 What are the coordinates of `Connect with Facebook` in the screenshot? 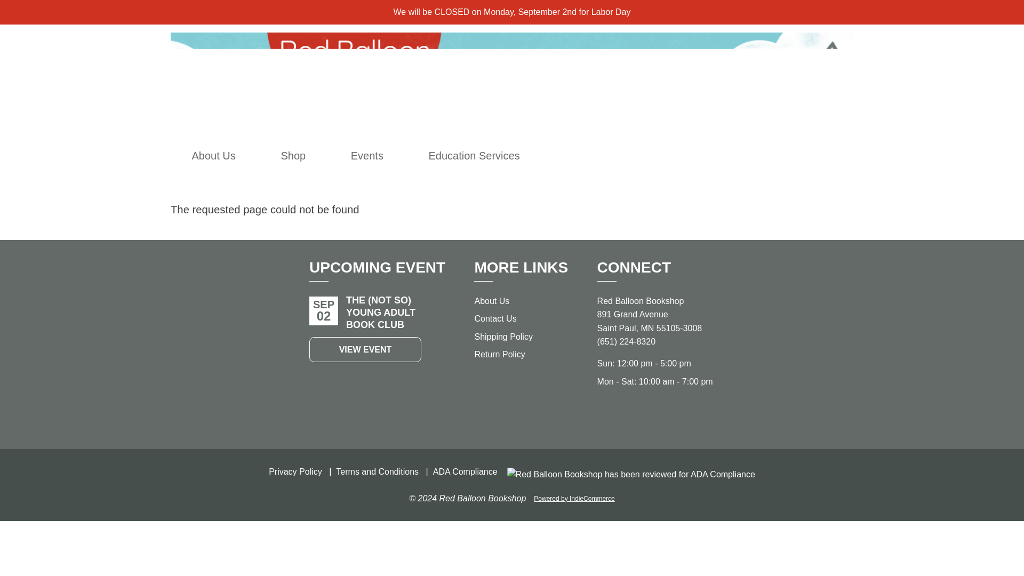 It's located at (627, 412).